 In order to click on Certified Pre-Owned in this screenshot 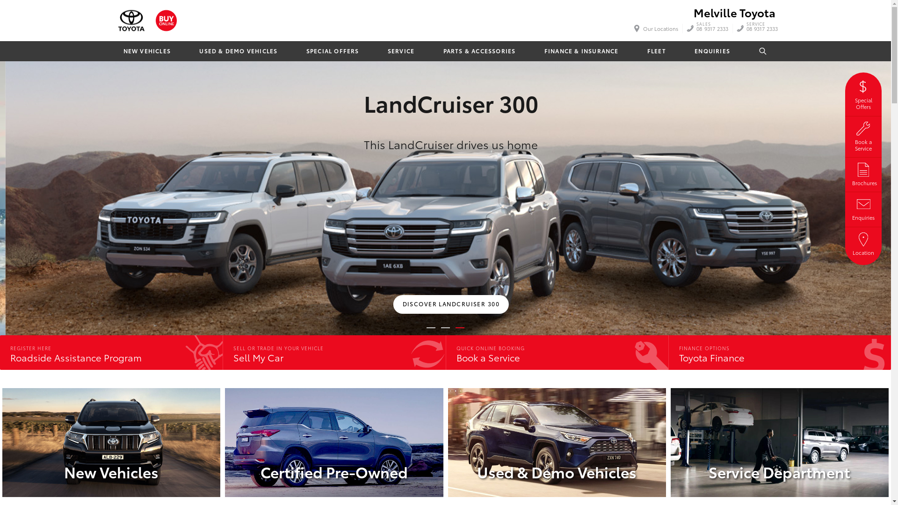, I will do `click(334, 442)`.